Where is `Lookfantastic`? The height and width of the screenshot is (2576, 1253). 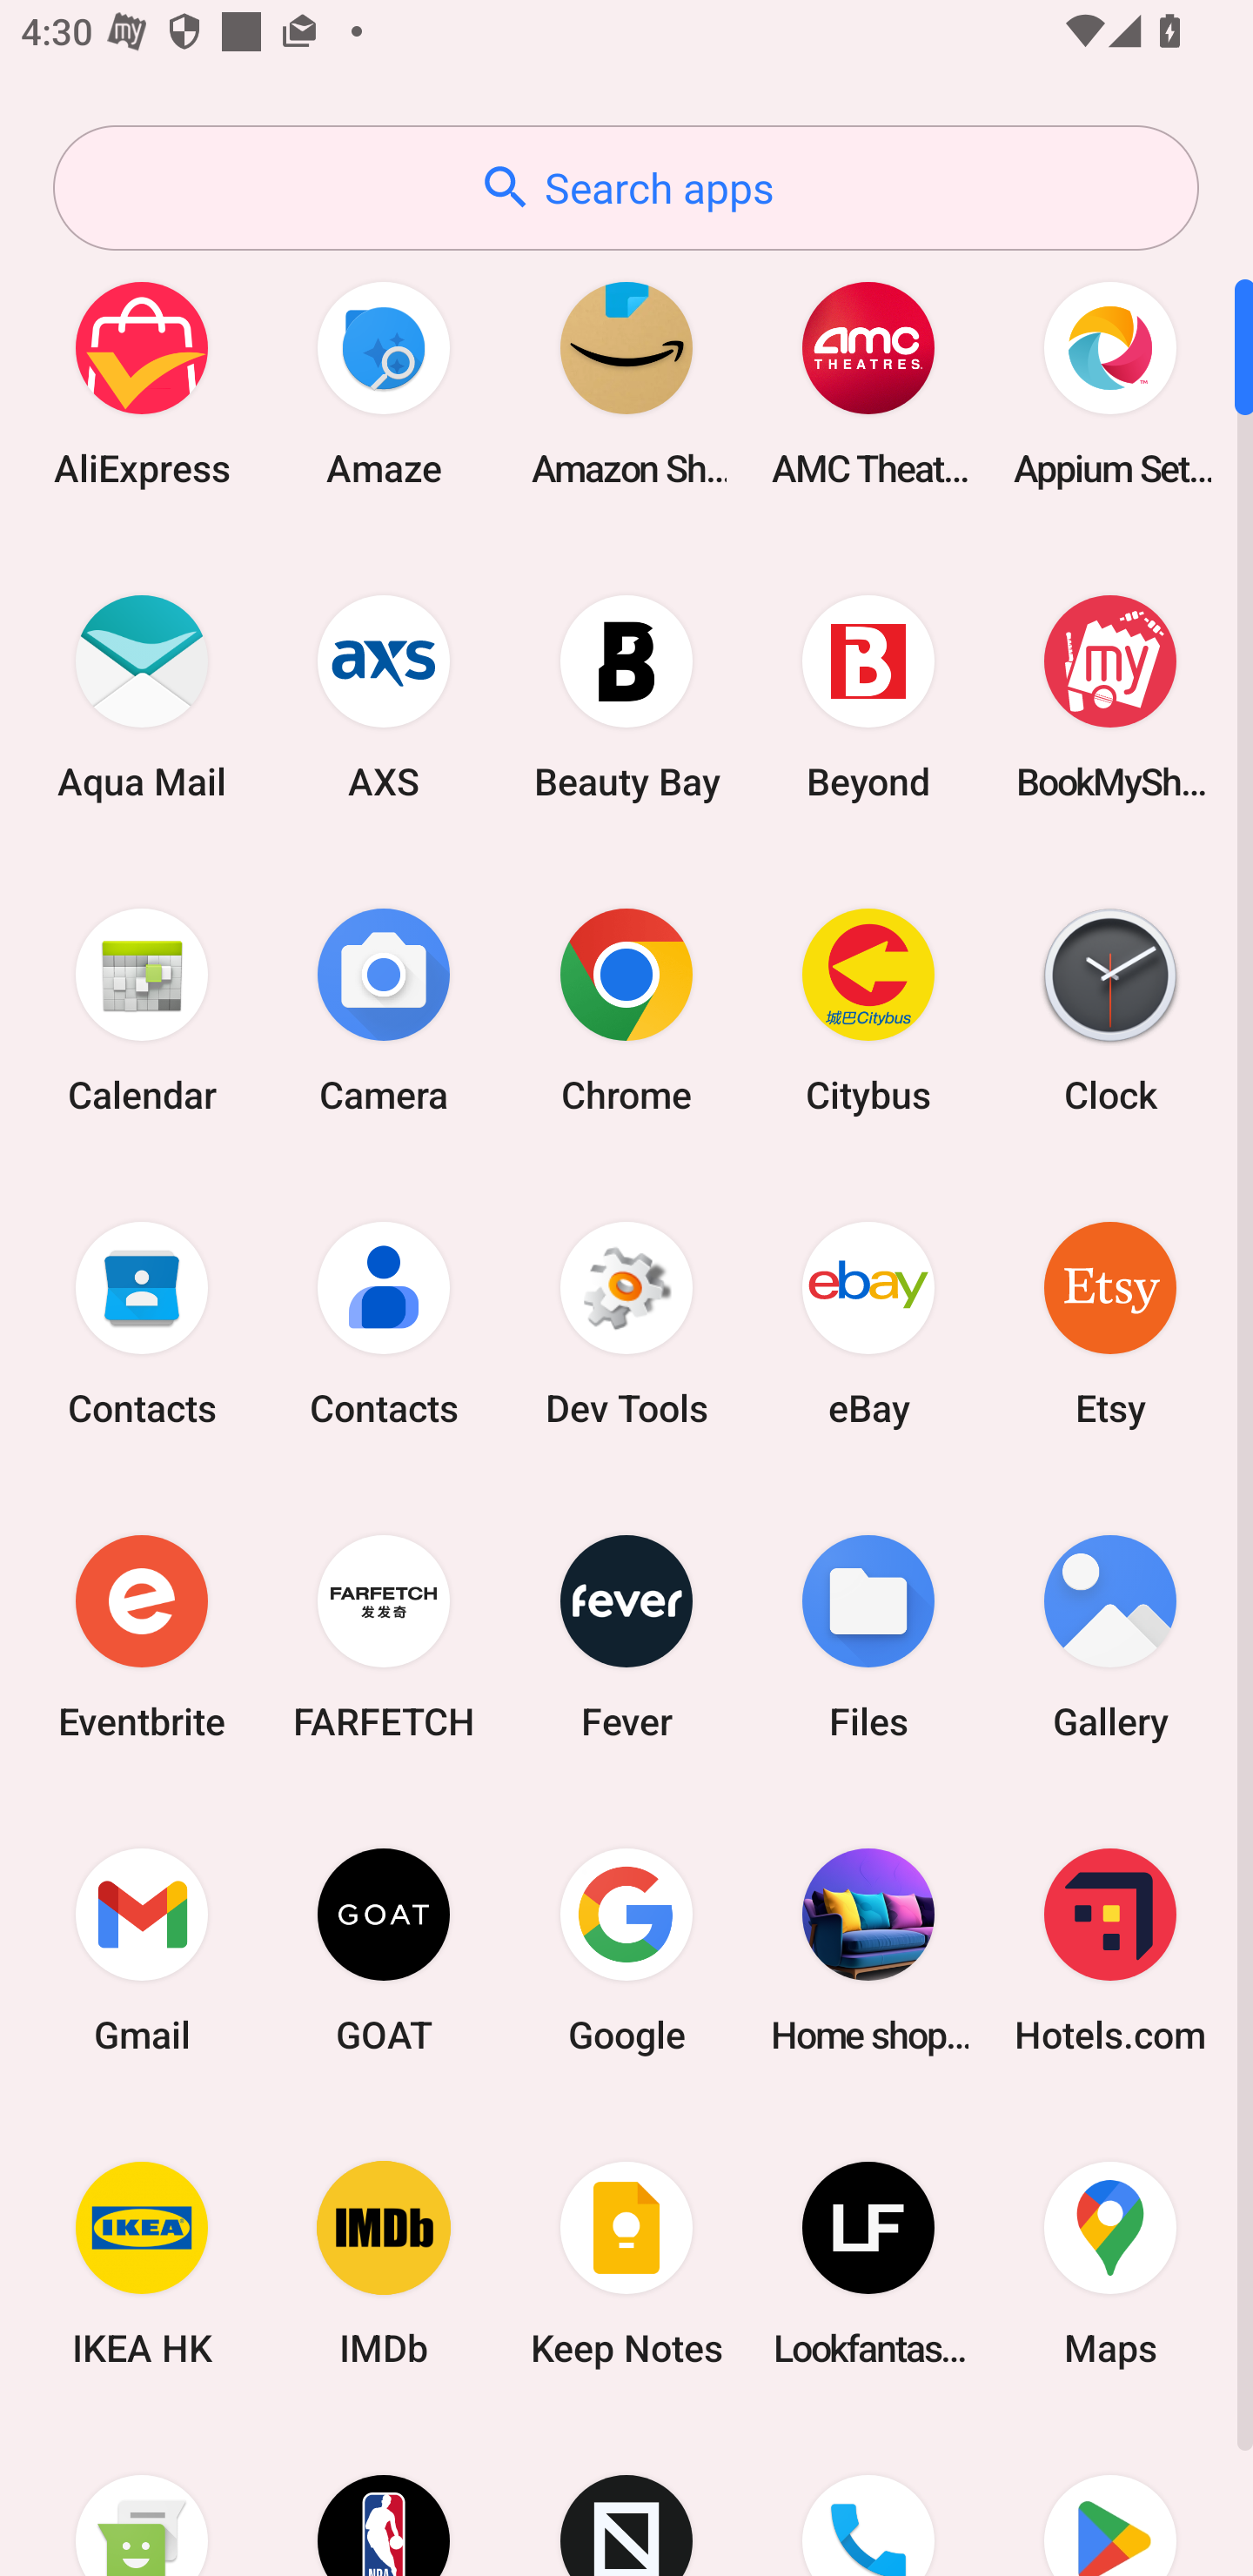
Lookfantastic is located at coordinates (868, 2264).